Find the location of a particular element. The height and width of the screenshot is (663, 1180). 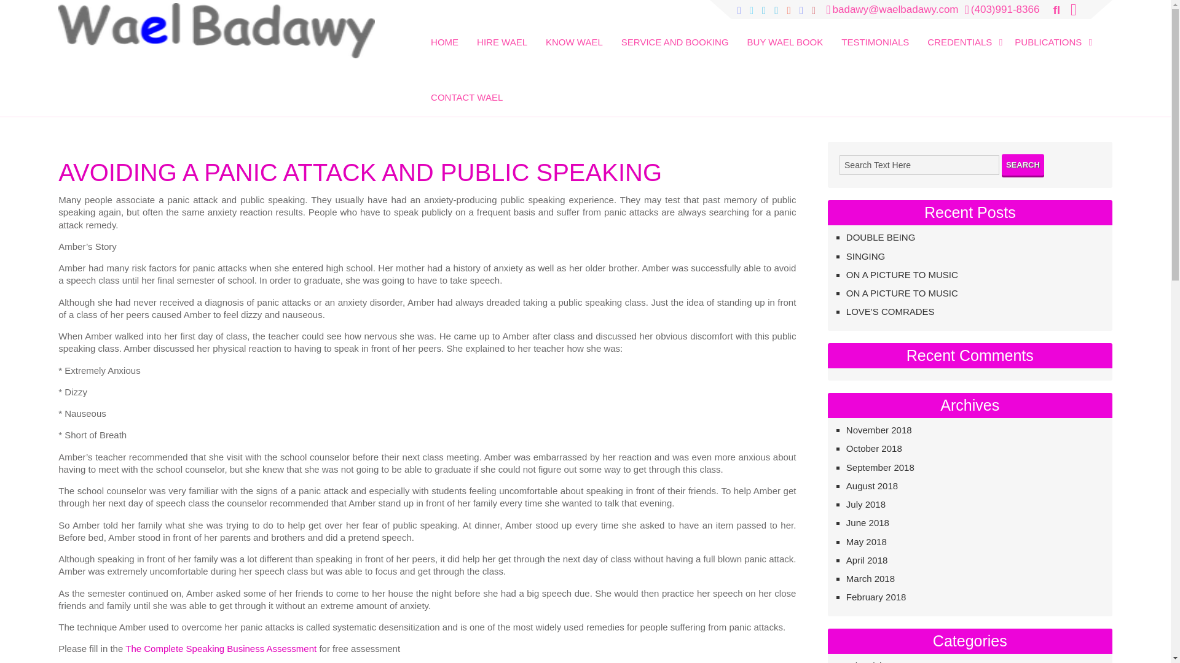

CREDENTIALS is located at coordinates (961, 33).